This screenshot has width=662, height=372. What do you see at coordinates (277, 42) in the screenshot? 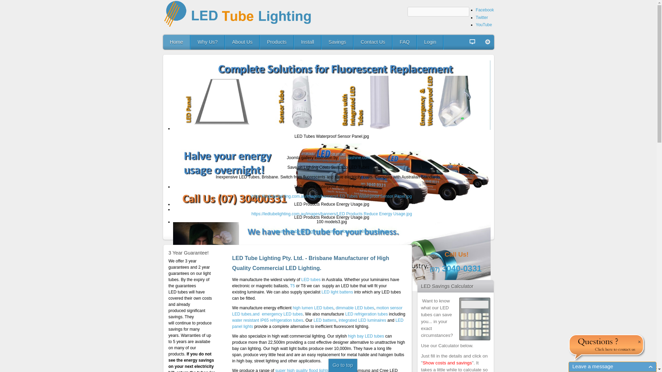
I see `Products` at bounding box center [277, 42].